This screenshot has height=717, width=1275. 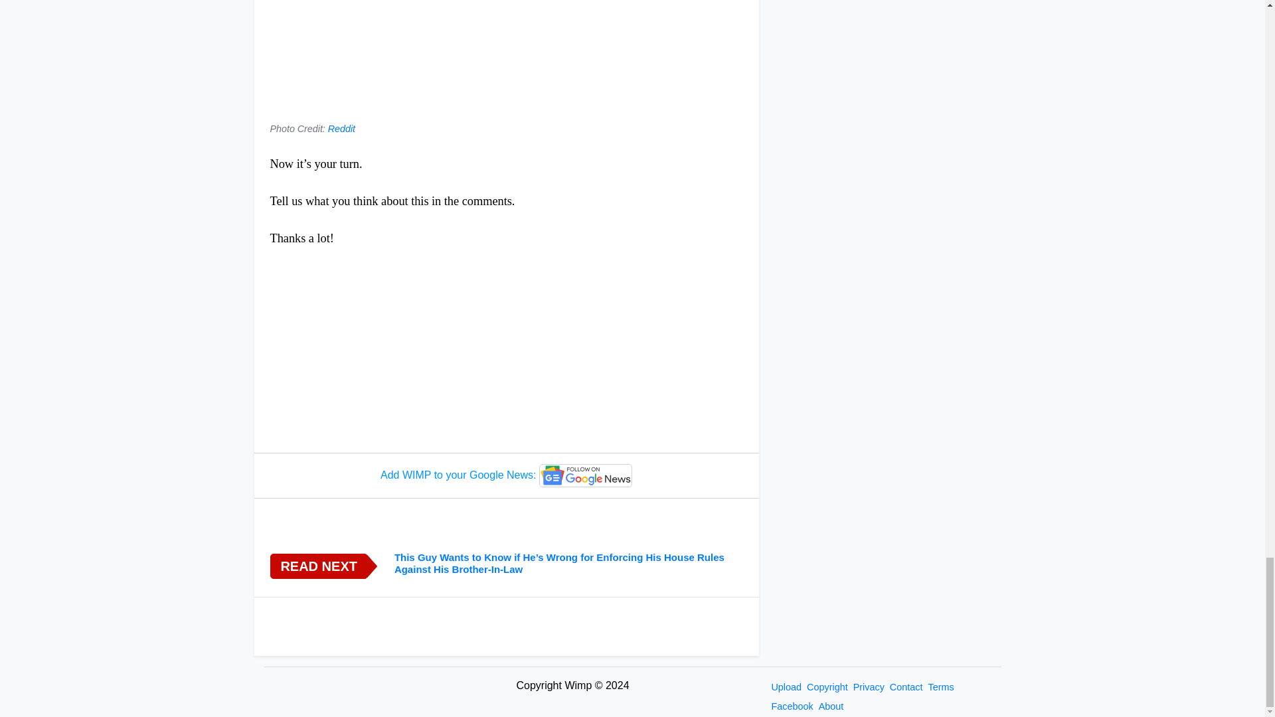 What do you see at coordinates (506, 475) in the screenshot?
I see `Add WIMP to your Google News:` at bounding box center [506, 475].